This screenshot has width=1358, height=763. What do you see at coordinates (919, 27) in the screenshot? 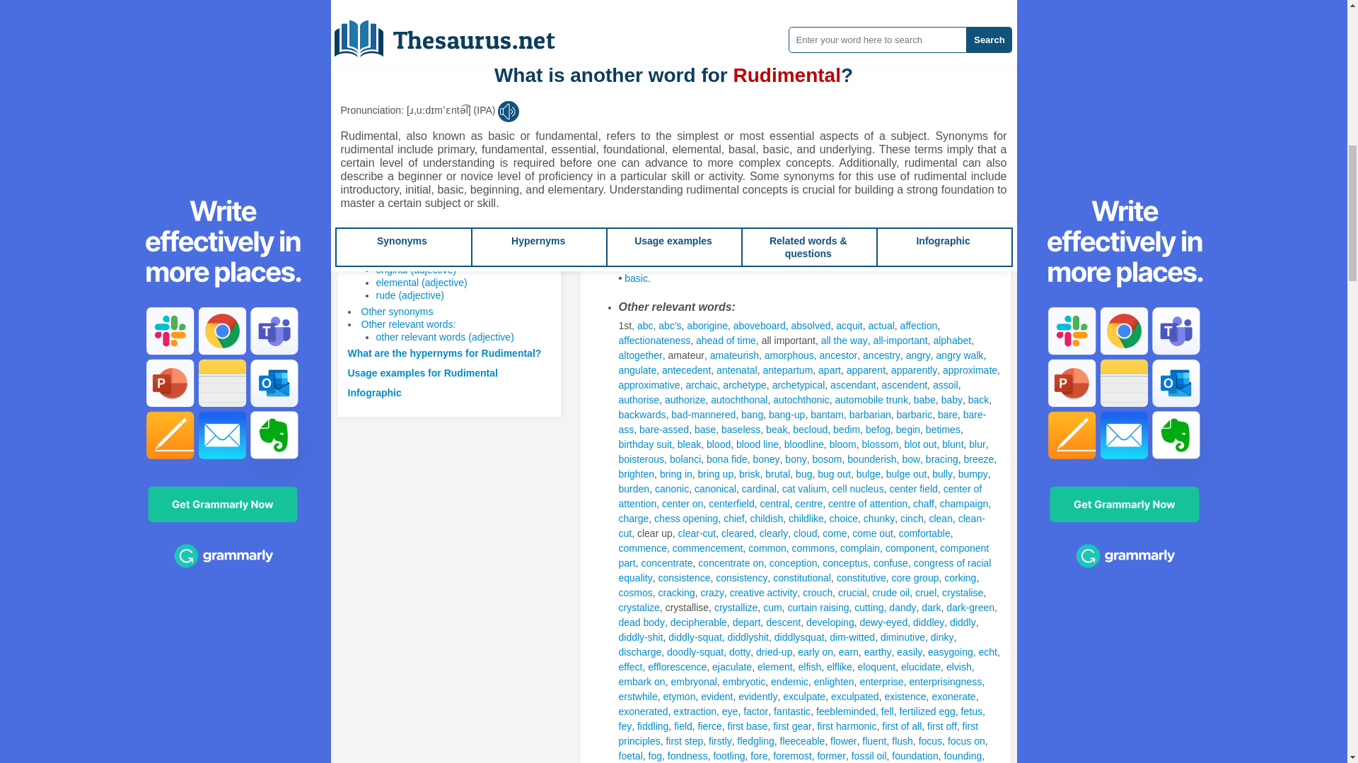
I see `archetypal` at bounding box center [919, 27].